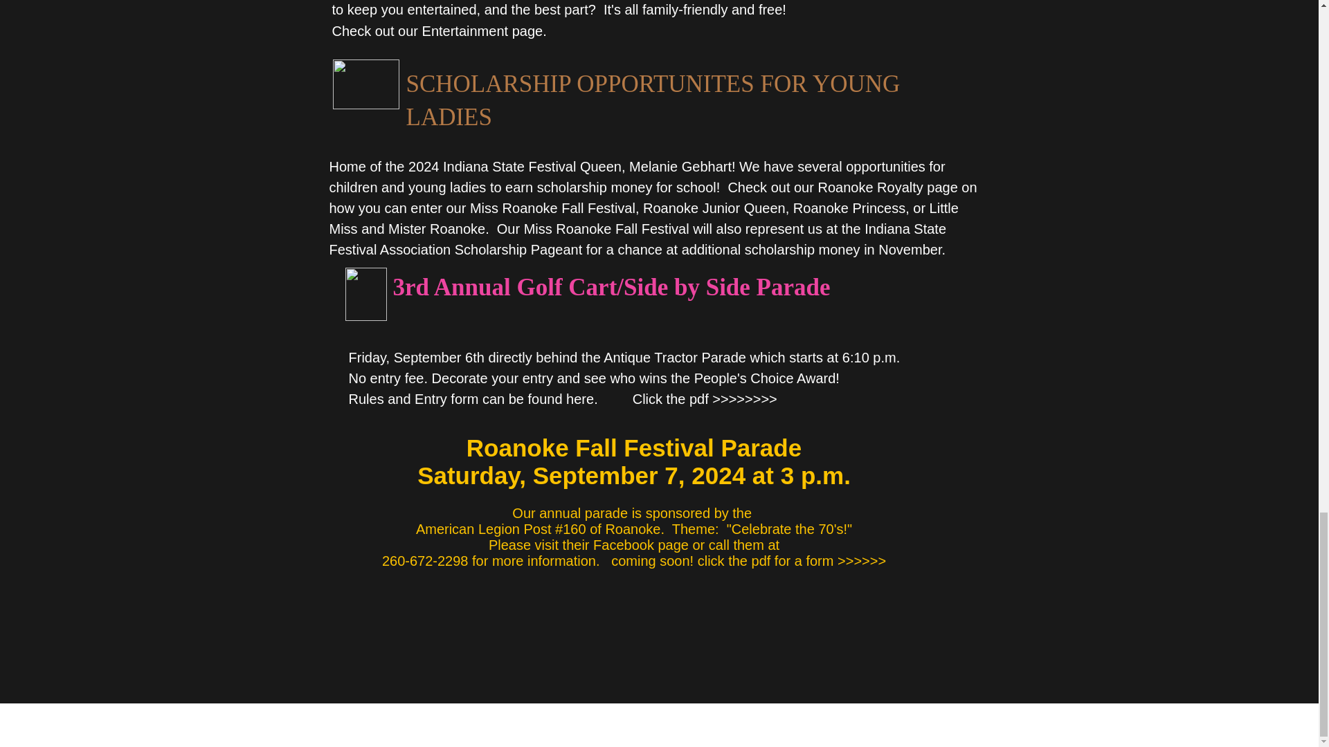 The width and height of the screenshot is (1329, 747). Describe the element at coordinates (365, 294) in the screenshot. I see `Trophy` at that location.